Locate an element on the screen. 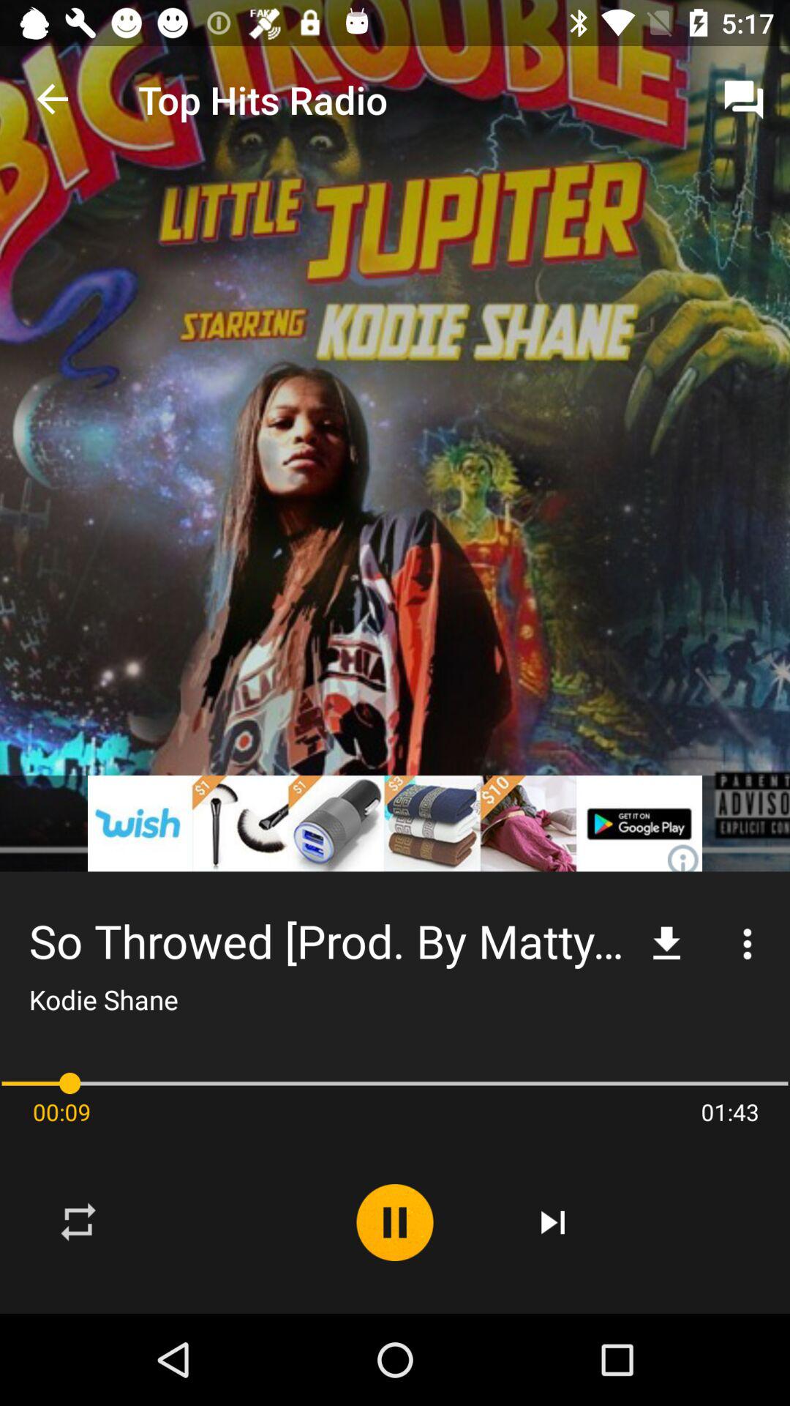  click the kodie shane icon is located at coordinates (103, 999).